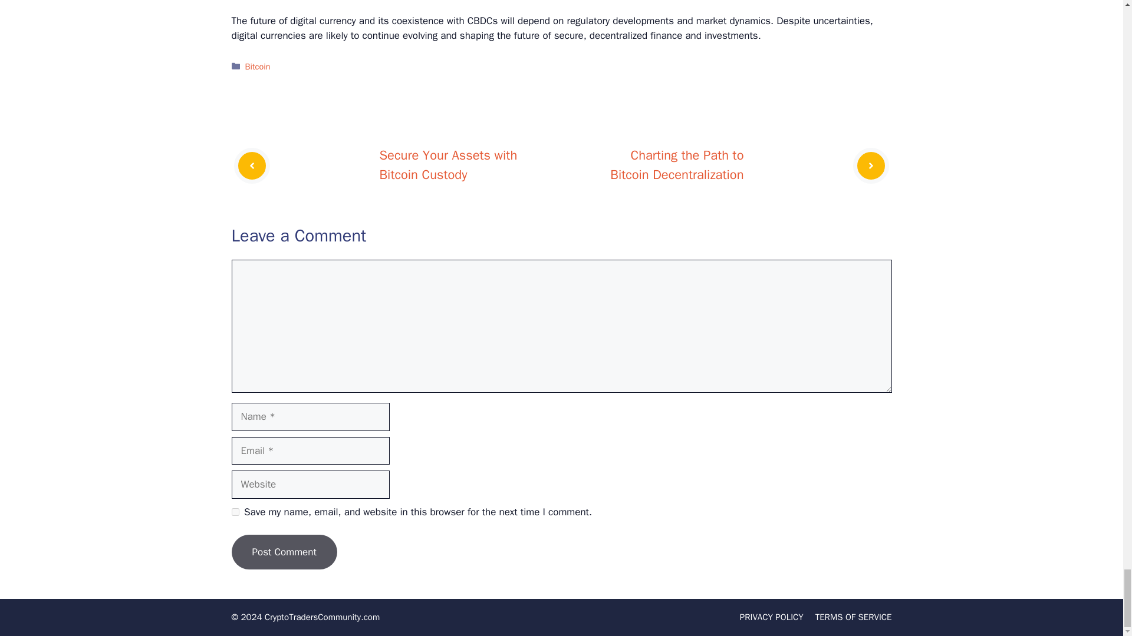 The height and width of the screenshot is (636, 1132). I want to click on TERMS OF SERVICE, so click(853, 617).